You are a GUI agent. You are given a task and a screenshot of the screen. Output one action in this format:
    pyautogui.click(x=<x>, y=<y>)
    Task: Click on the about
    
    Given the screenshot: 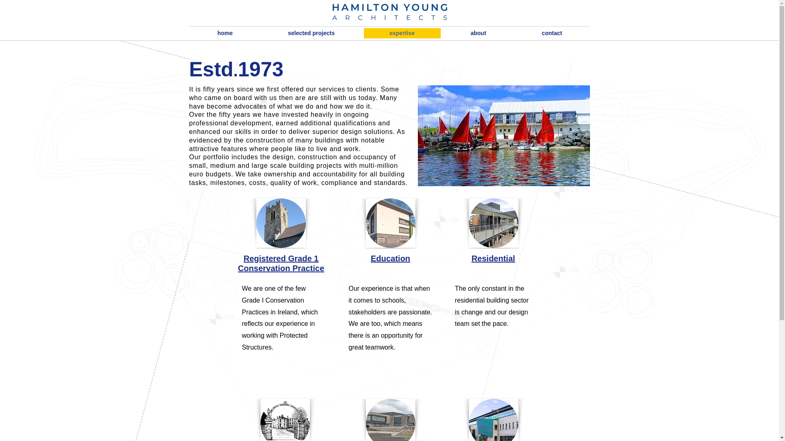 What is the action you would take?
    pyautogui.click(x=478, y=33)
    